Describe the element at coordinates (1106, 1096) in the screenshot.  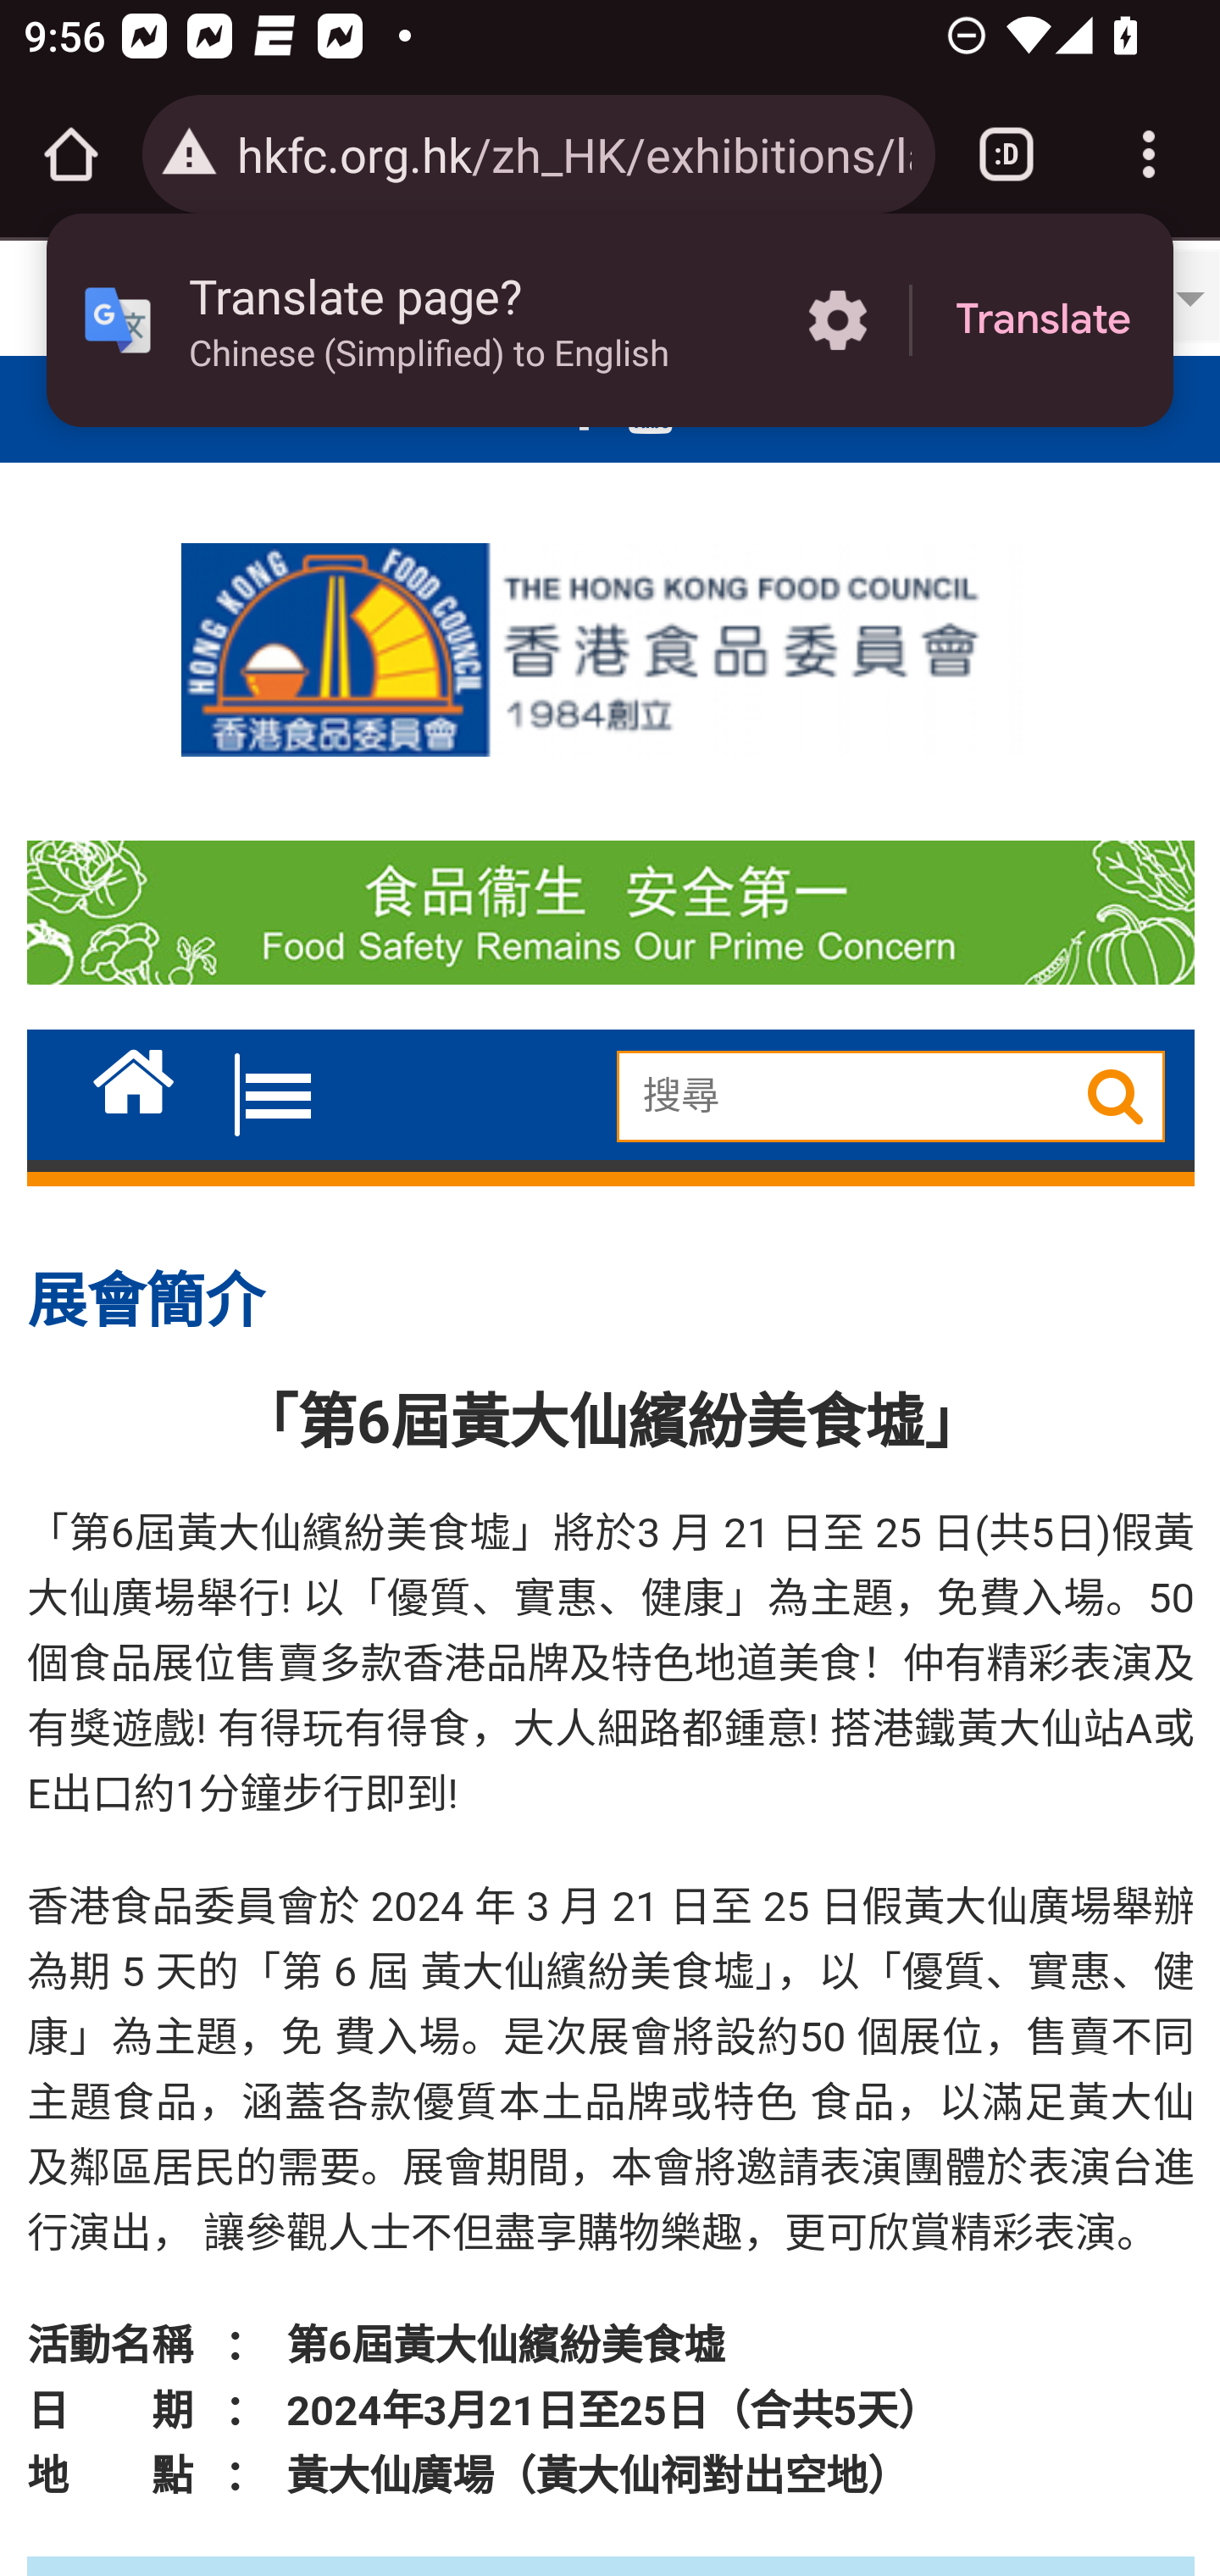
I see `` at that location.